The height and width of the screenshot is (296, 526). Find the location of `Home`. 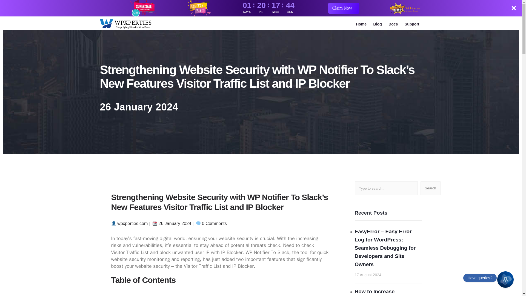

Home is located at coordinates (361, 24).